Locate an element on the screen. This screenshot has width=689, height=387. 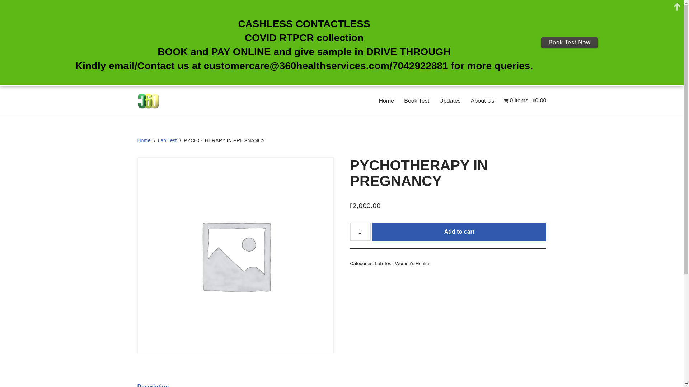
Women's Health is located at coordinates (412, 264).